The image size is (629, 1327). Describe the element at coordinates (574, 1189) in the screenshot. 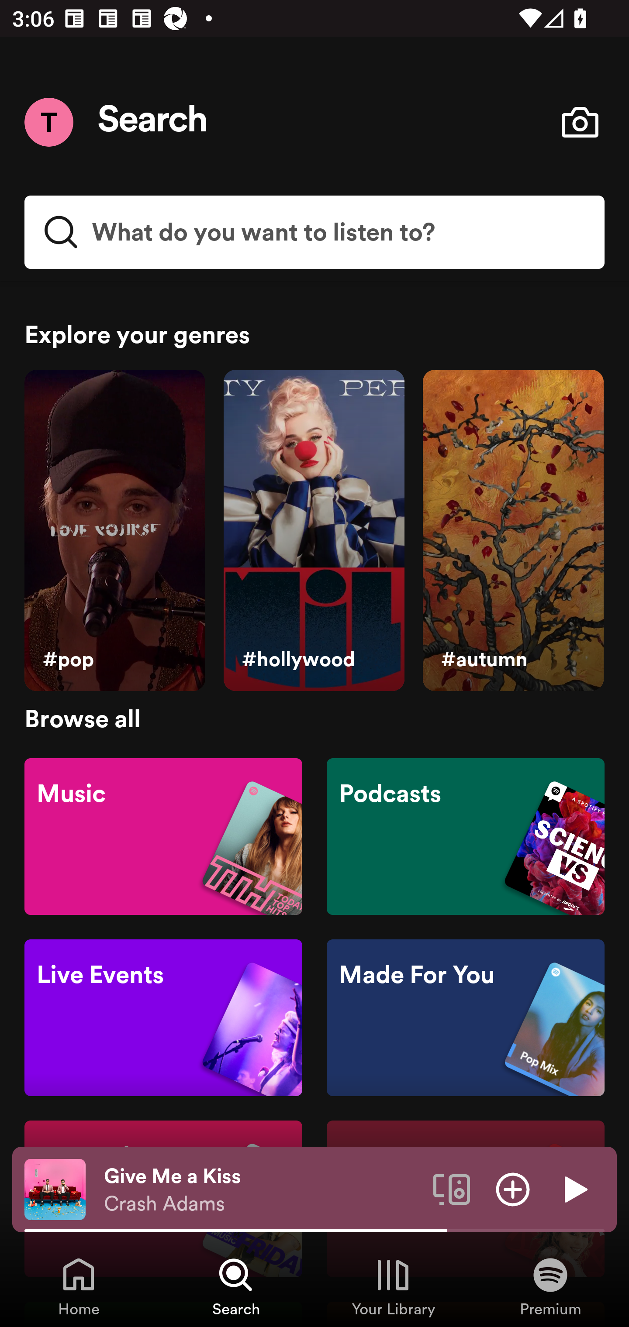

I see `Play` at that location.